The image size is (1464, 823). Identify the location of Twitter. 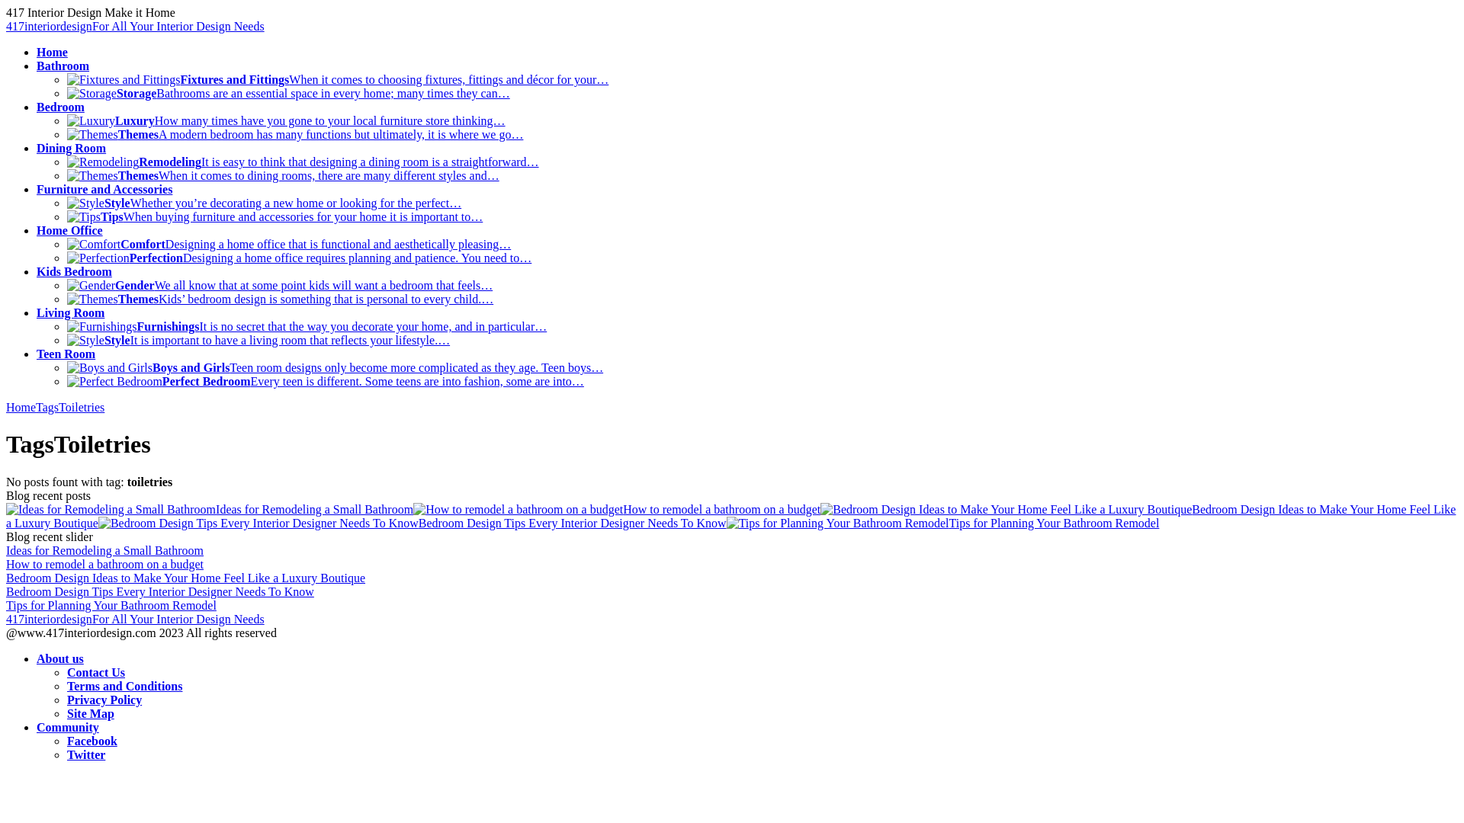
(86, 754).